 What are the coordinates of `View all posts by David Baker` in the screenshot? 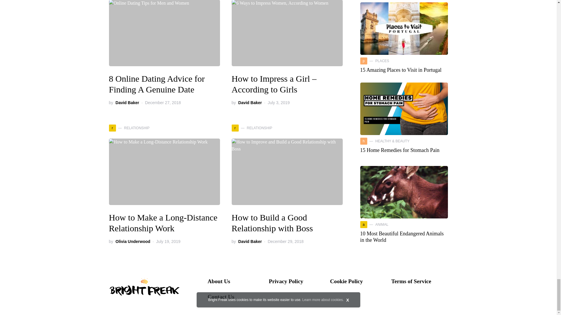 It's located at (250, 242).